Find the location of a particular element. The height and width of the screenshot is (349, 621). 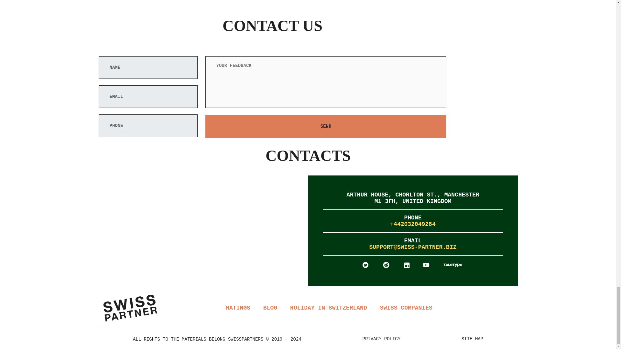

Linkedin is located at coordinates (408, 264).